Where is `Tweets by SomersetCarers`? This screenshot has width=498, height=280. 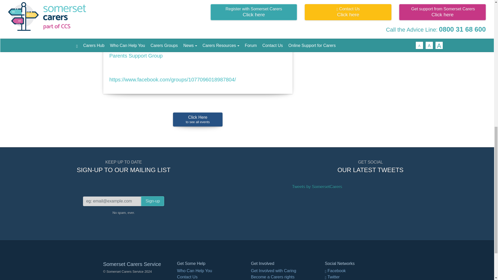 Tweets by SomersetCarers is located at coordinates (197, 120).